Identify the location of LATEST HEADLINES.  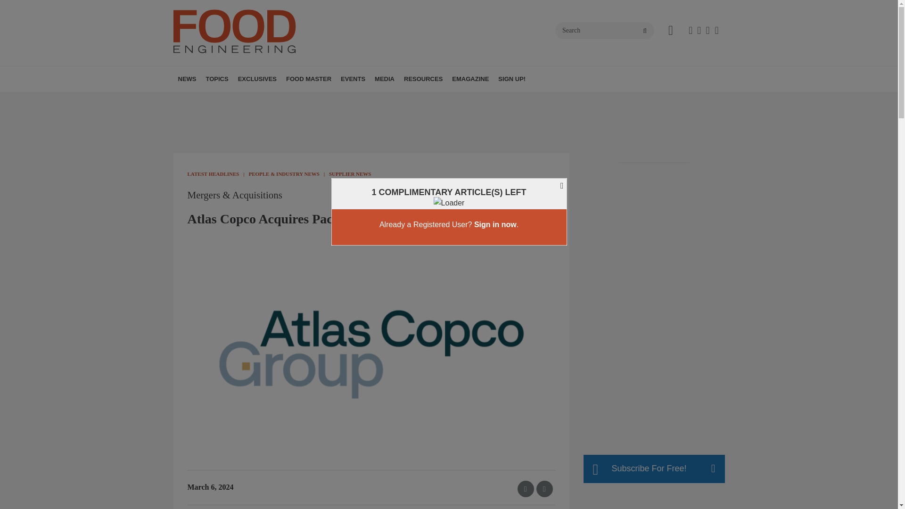
(232, 99).